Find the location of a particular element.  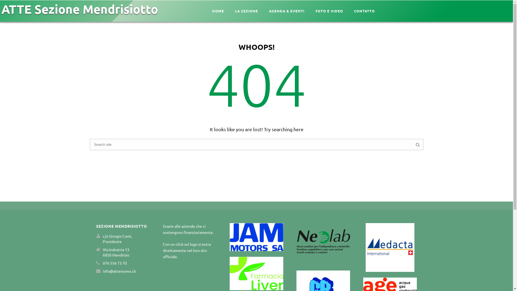

HOME is located at coordinates (218, 11).